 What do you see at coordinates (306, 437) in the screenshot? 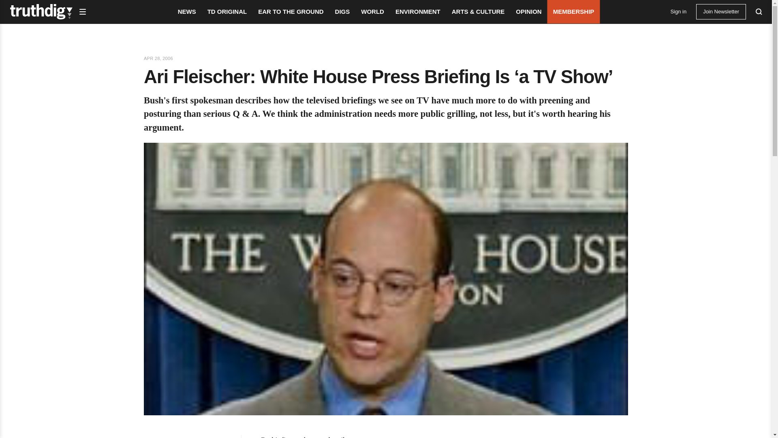
I see `Bush's first spokesman describes` at bounding box center [306, 437].